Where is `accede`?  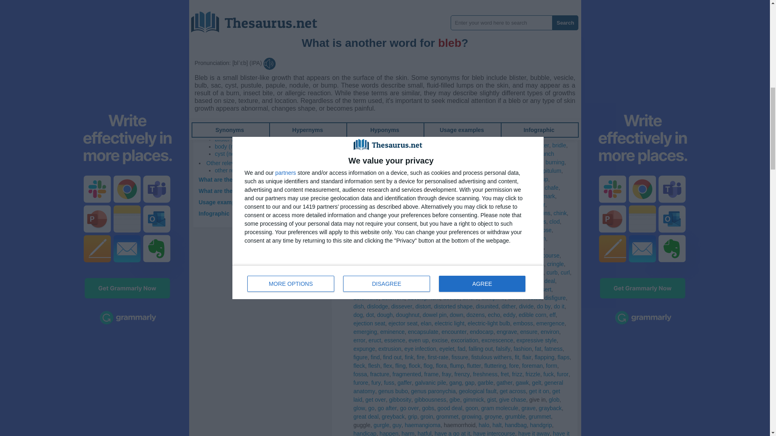
accede is located at coordinates (500, 77).